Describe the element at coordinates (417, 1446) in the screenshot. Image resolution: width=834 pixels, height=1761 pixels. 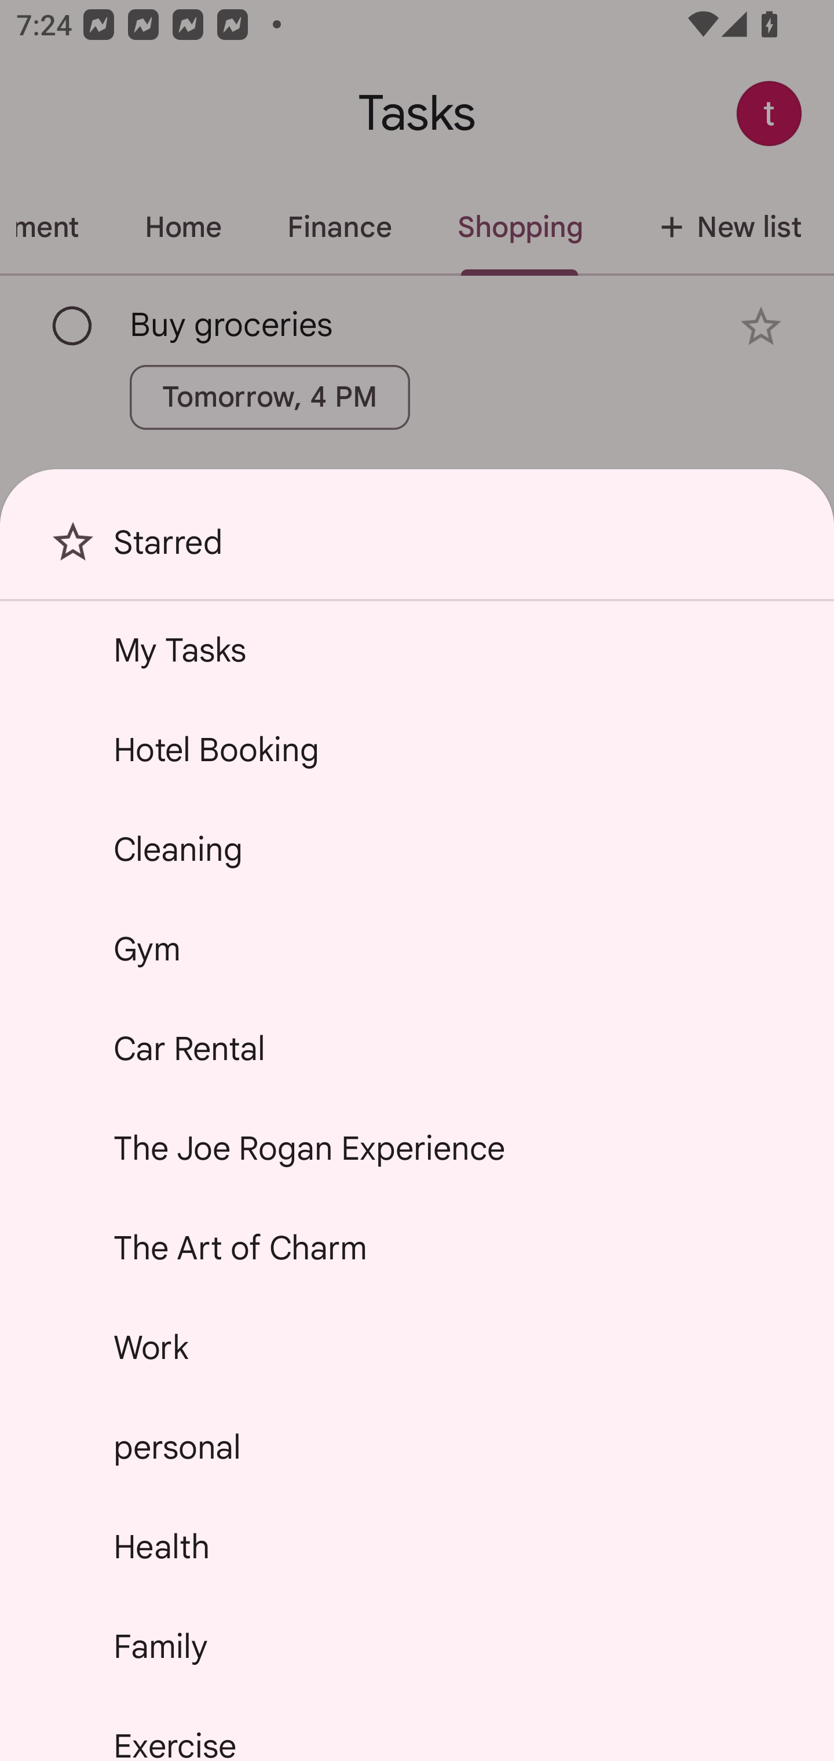
I see `personal` at that location.